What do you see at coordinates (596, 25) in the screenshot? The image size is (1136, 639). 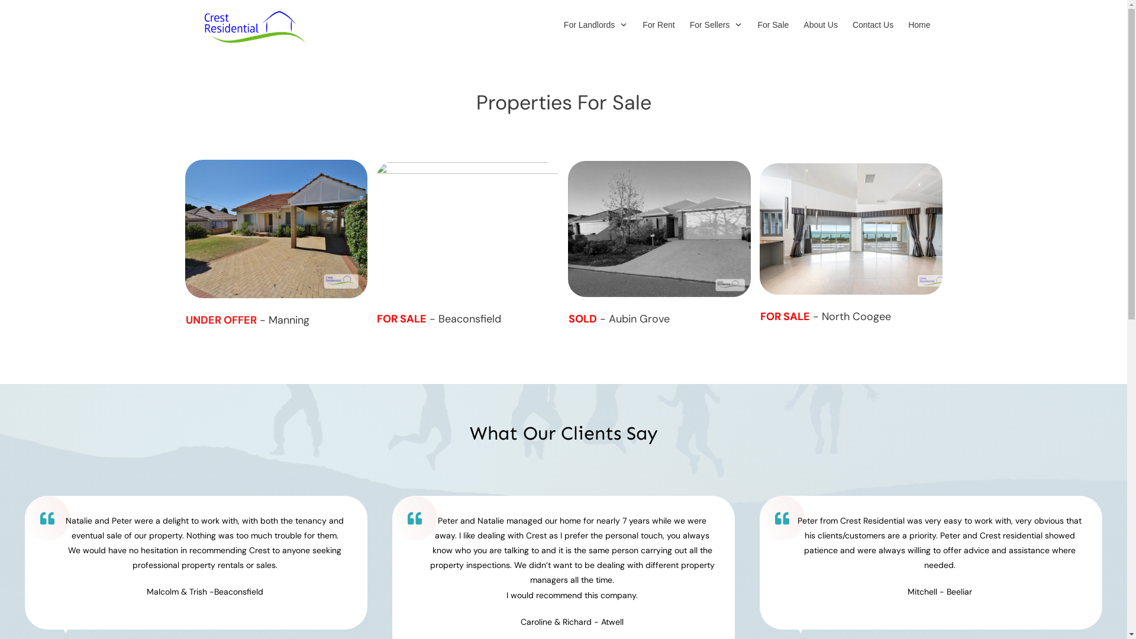 I see `For Landlords` at bounding box center [596, 25].